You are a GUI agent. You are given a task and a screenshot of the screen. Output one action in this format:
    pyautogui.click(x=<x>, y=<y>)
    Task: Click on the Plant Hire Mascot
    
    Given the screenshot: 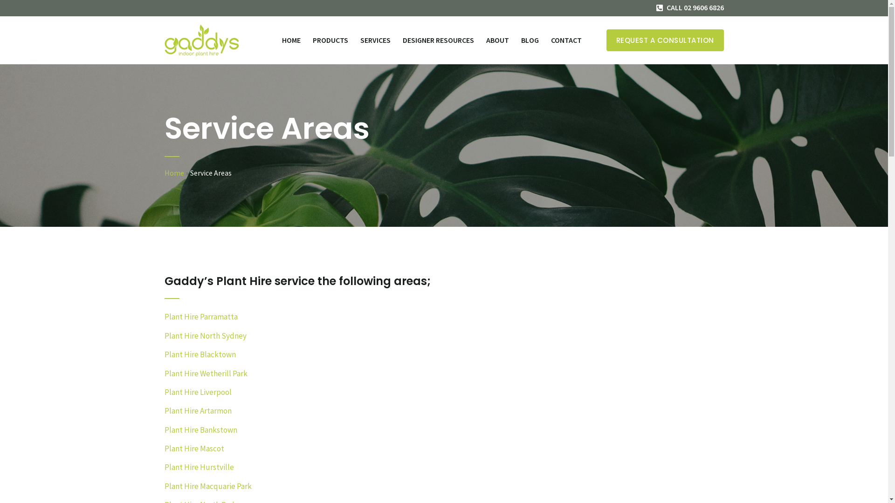 What is the action you would take?
    pyautogui.click(x=194, y=449)
    